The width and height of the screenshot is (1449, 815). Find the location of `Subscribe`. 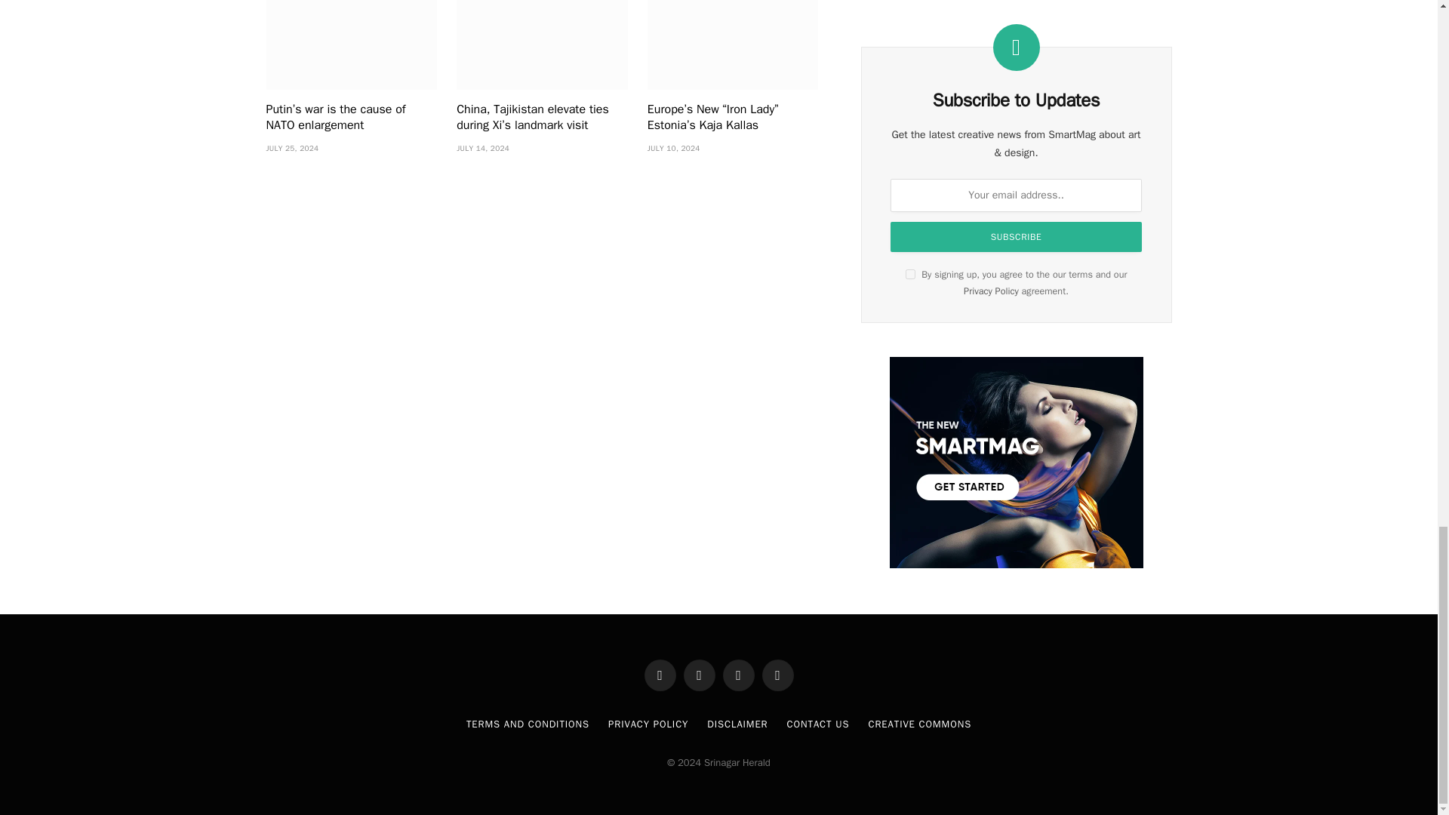

Subscribe is located at coordinates (1016, 236).